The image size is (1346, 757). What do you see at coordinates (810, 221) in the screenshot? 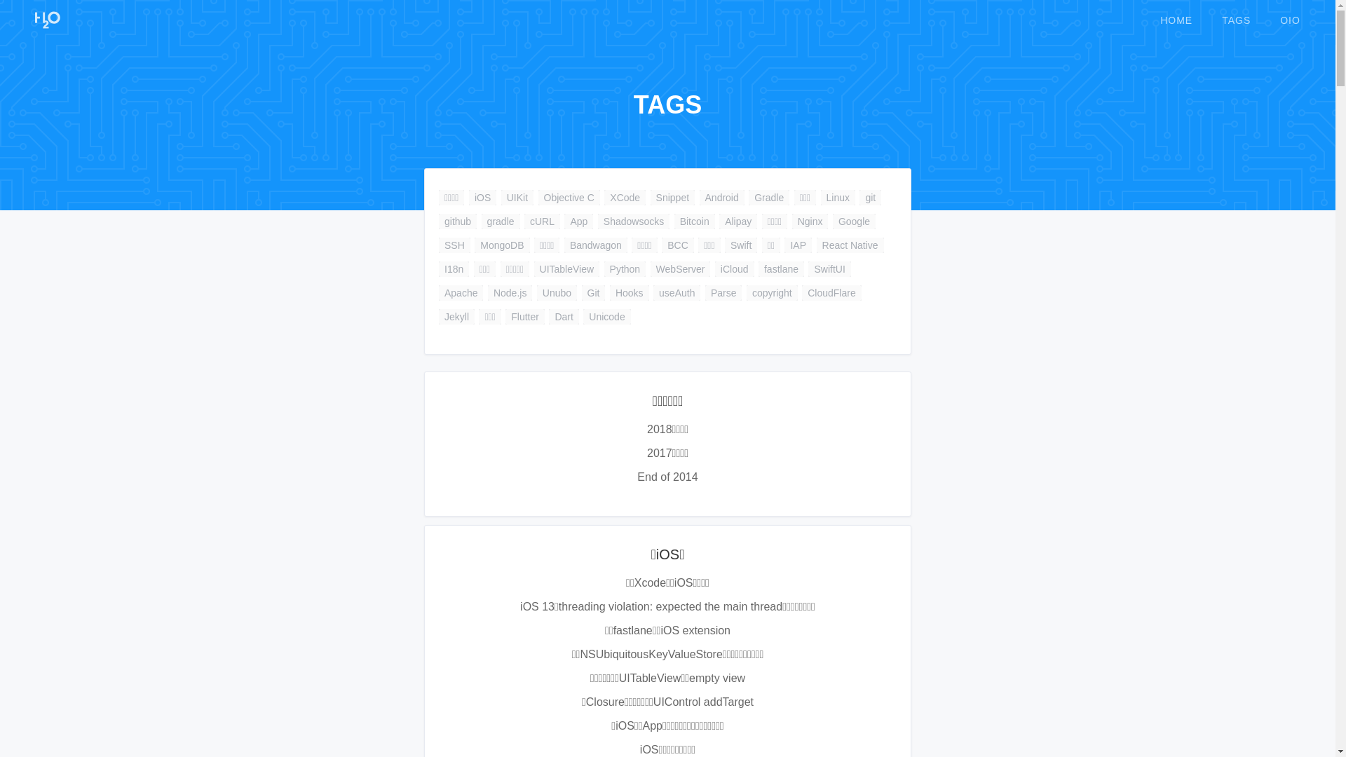
I see `Nginx` at bounding box center [810, 221].